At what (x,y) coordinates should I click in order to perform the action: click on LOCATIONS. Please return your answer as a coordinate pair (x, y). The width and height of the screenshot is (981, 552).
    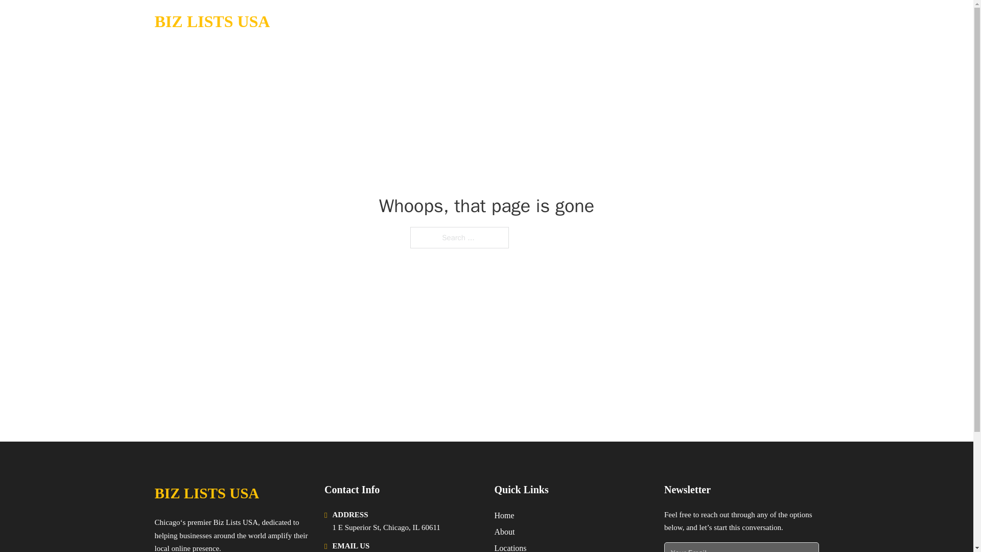
    Looking at the image, I should click on (740, 21).